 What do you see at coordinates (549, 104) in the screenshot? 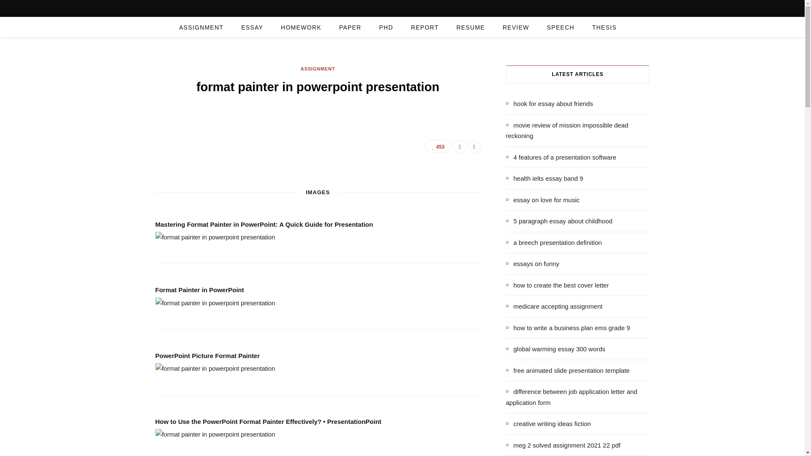
I see `hook for essay about friends` at bounding box center [549, 104].